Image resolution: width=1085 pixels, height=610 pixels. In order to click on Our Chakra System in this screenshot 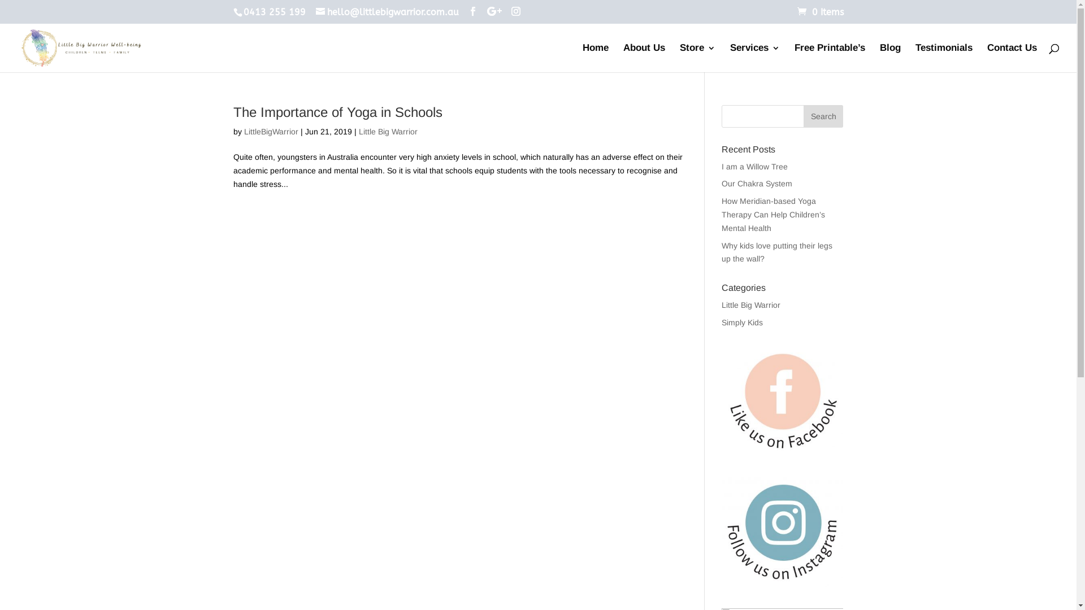, I will do `click(757, 184)`.